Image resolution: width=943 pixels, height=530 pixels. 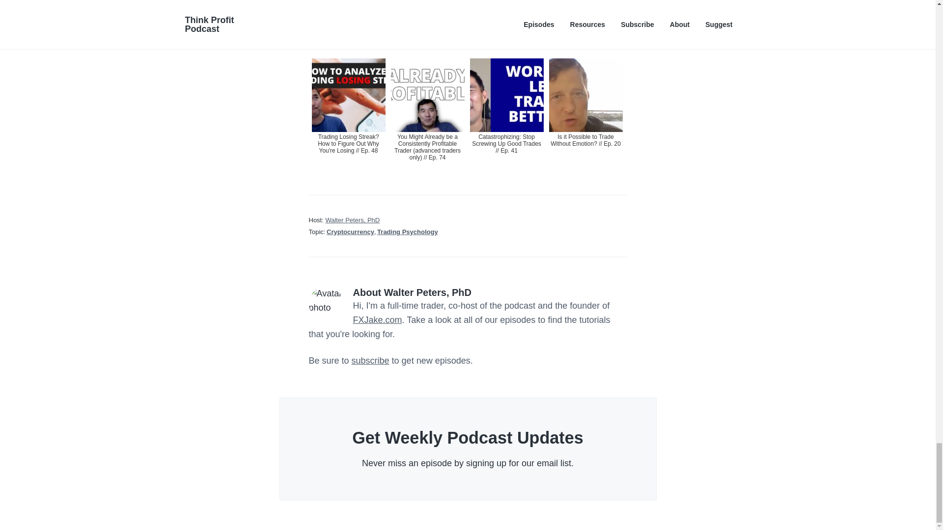 What do you see at coordinates (353, 220) in the screenshot?
I see `Walter Peters, PhD` at bounding box center [353, 220].